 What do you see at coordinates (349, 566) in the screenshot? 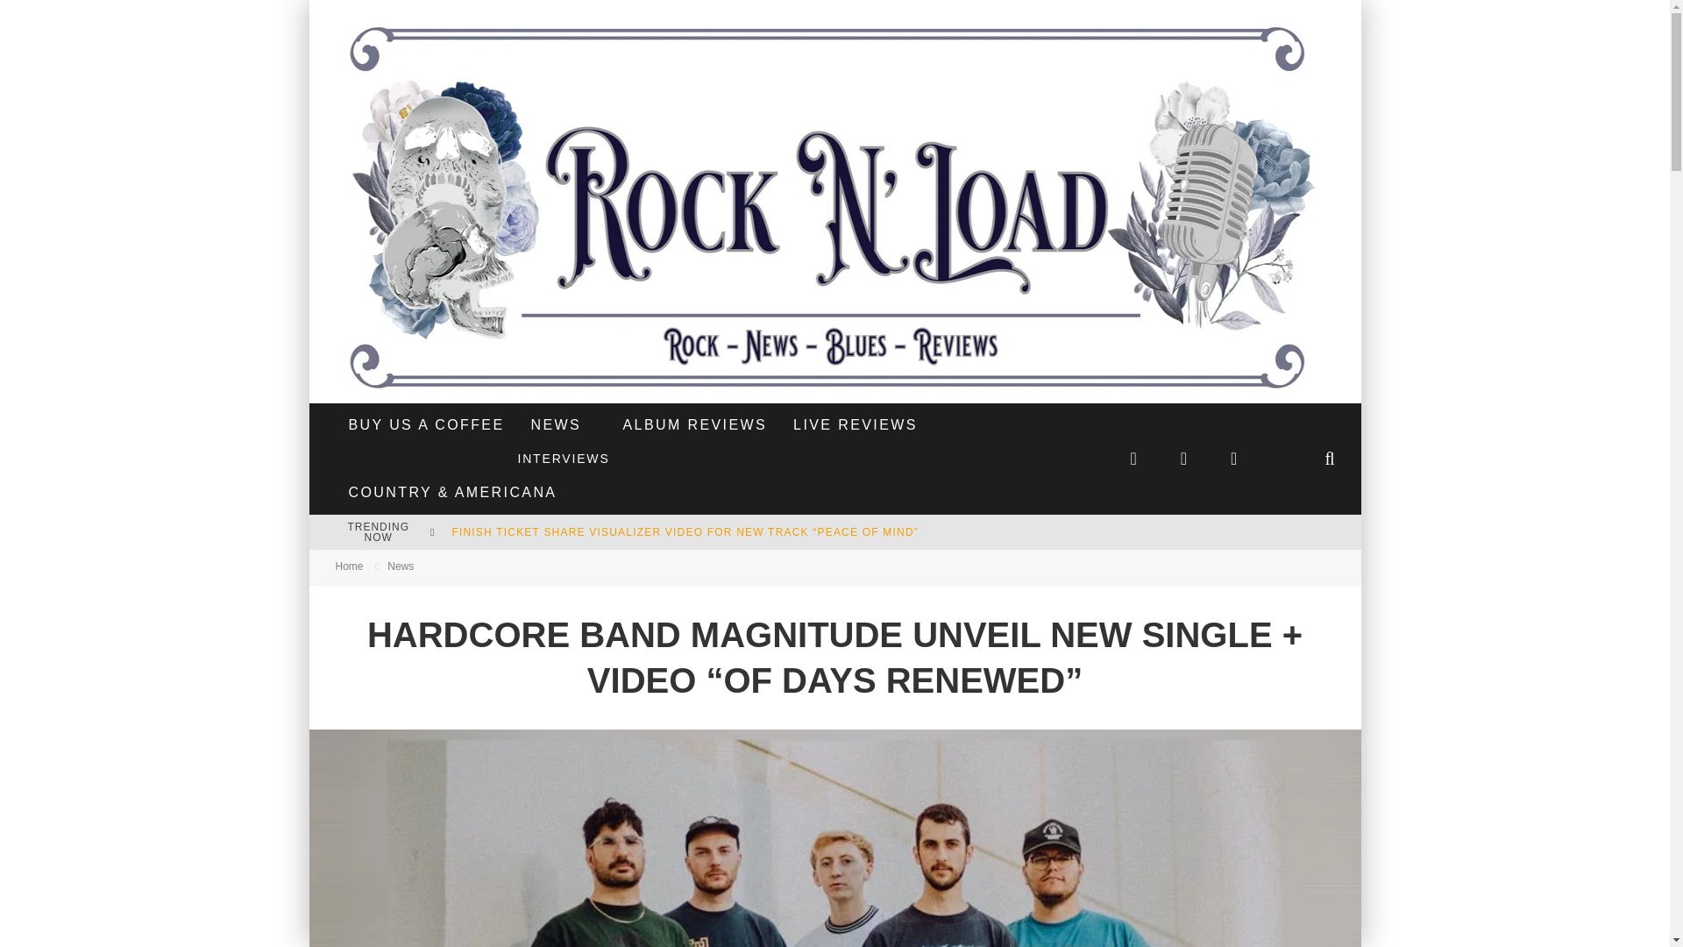
I see `Home` at bounding box center [349, 566].